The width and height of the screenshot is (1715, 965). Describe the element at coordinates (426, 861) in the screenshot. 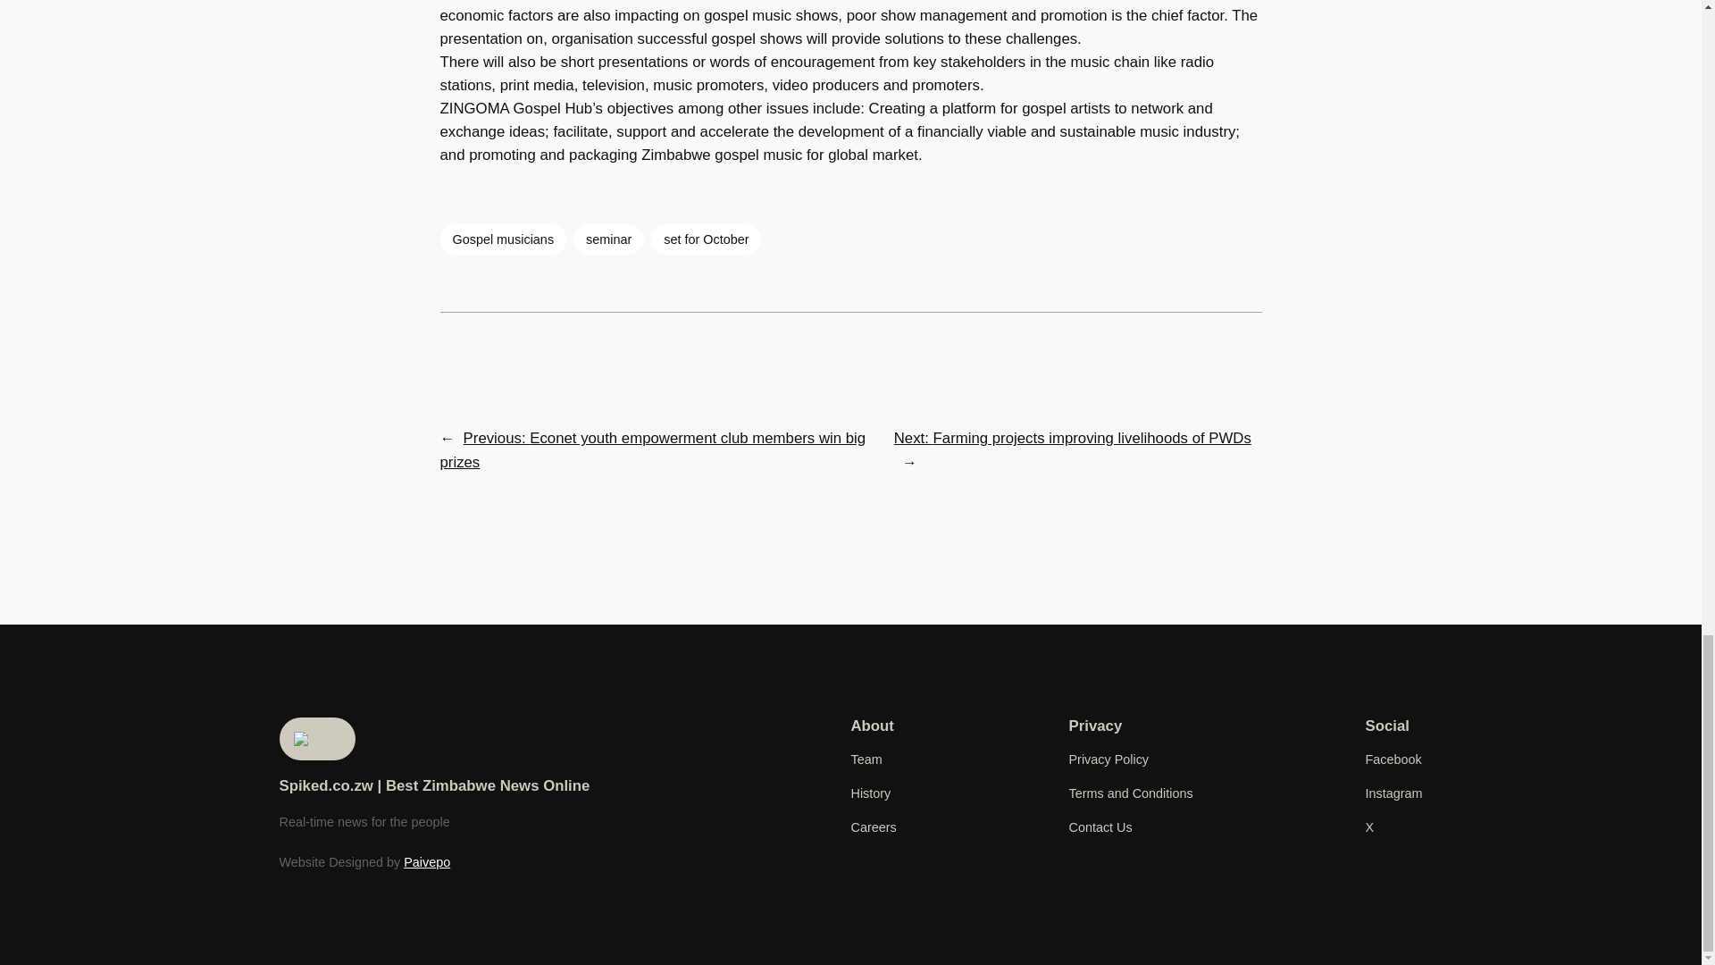

I see `Paivepo` at that location.